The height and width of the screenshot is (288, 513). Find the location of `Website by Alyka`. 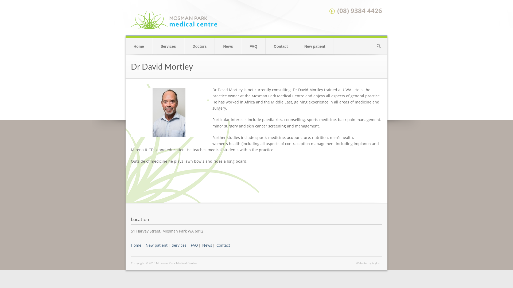

Website by Alyka is located at coordinates (368, 263).